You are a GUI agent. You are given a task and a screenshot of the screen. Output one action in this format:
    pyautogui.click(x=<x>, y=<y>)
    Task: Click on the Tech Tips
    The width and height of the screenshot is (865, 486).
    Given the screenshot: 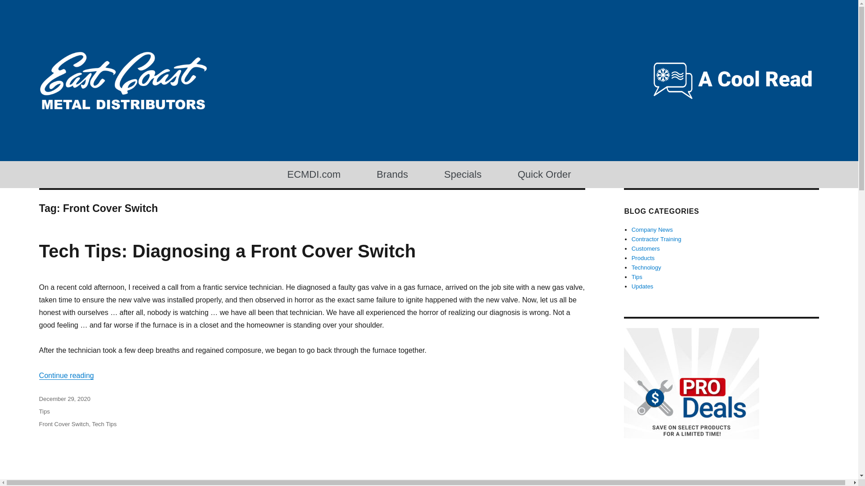 What is the action you would take?
    pyautogui.click(x=104, y=424)
    